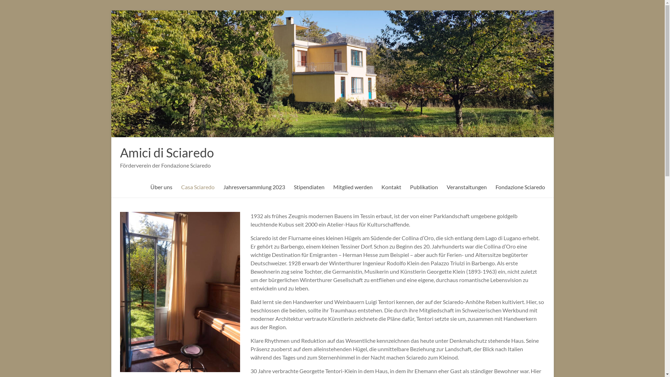 This screenshot has height=377, width=670. What do you see at coordinates (391, 187) in the screenshot?
I see `Kontakt` at bounding box center [391, 187].